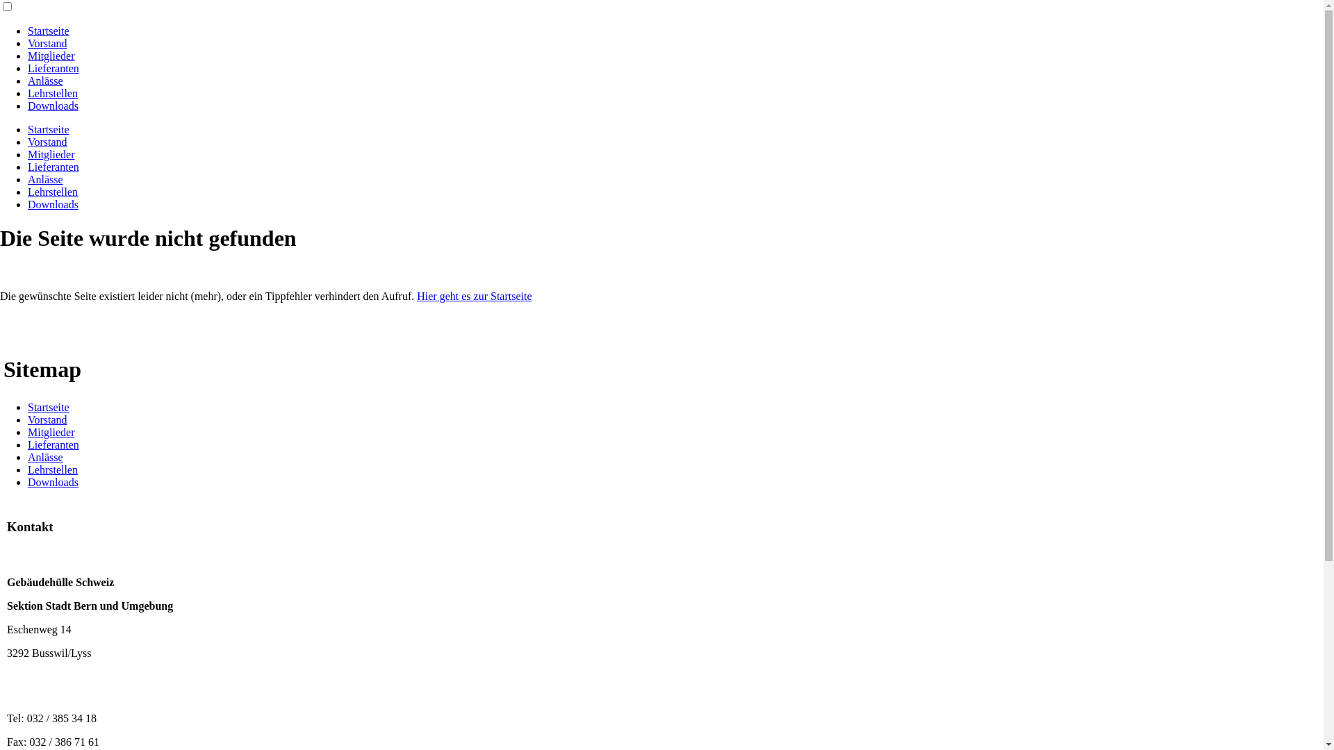 The height and width of the screenshot is (750, 1334). What do you see at coordinates (53, 93) in the screenshot?
I see `Lehrstellen` at bounding box center [53, 93].